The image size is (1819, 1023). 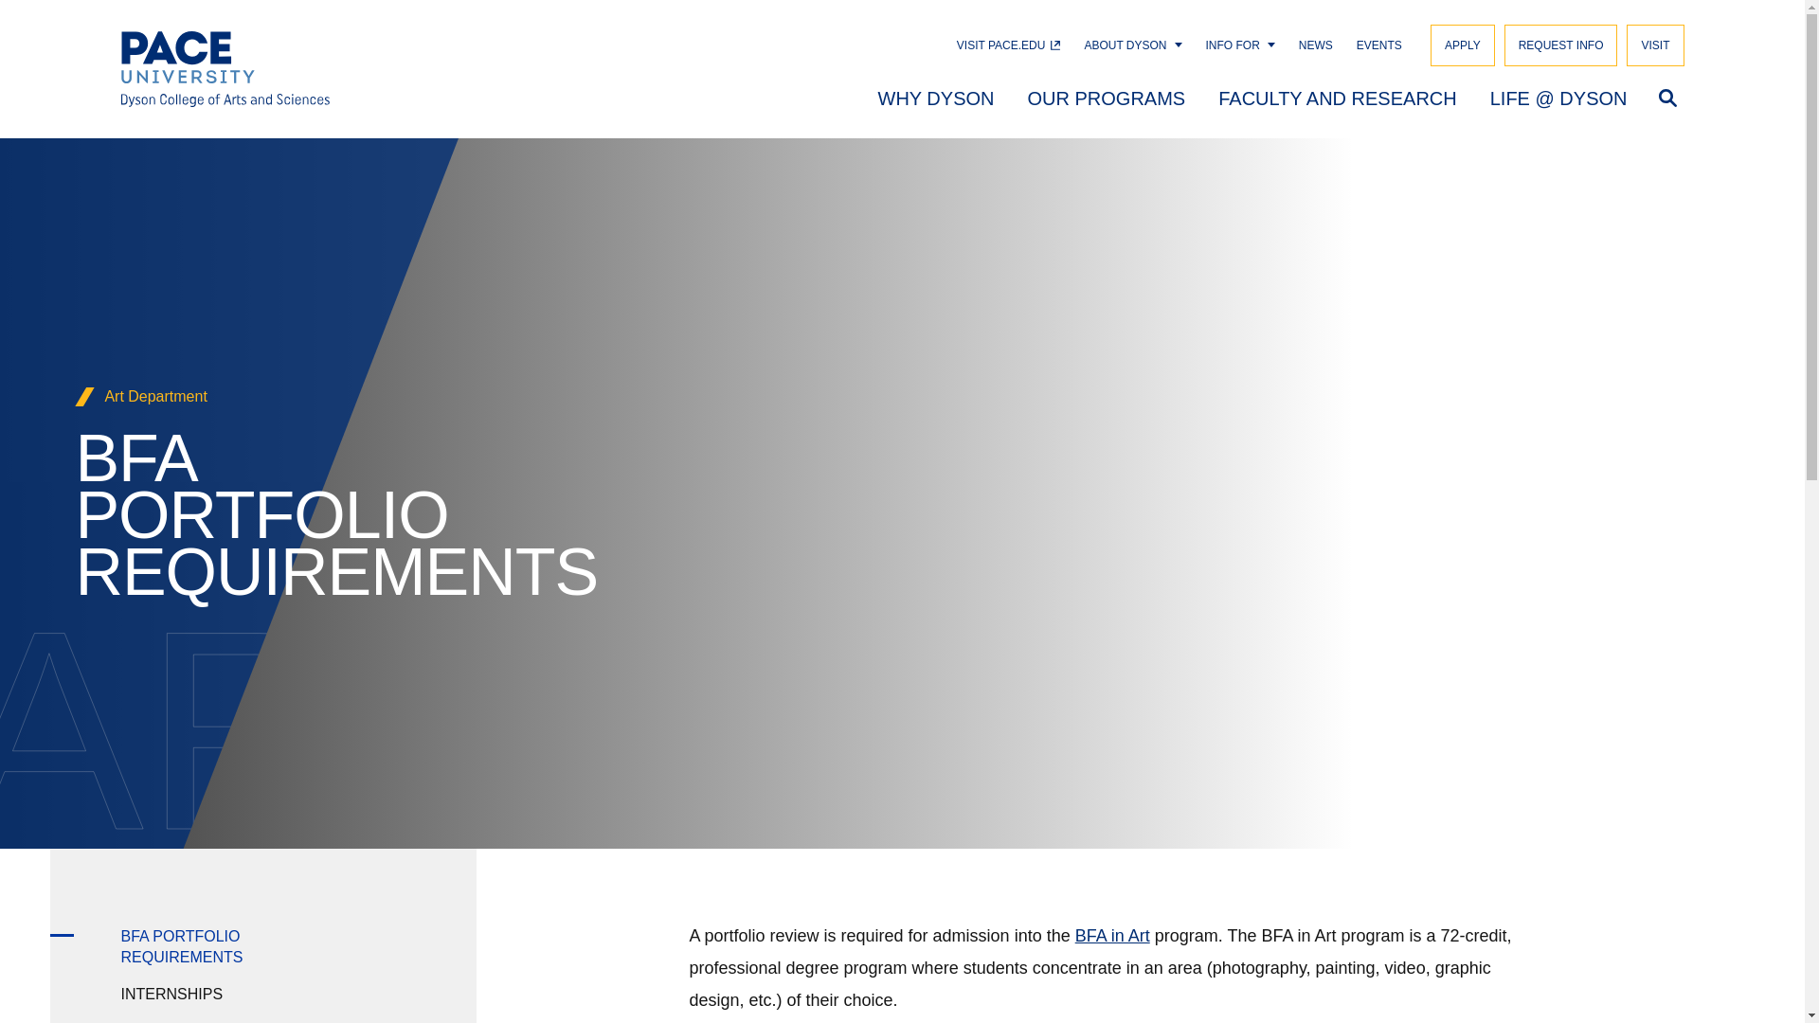 What do you see at coordinates (934, 96) in the screenshot?
I see `WHY DYSON` at bounding box center [934, 96].